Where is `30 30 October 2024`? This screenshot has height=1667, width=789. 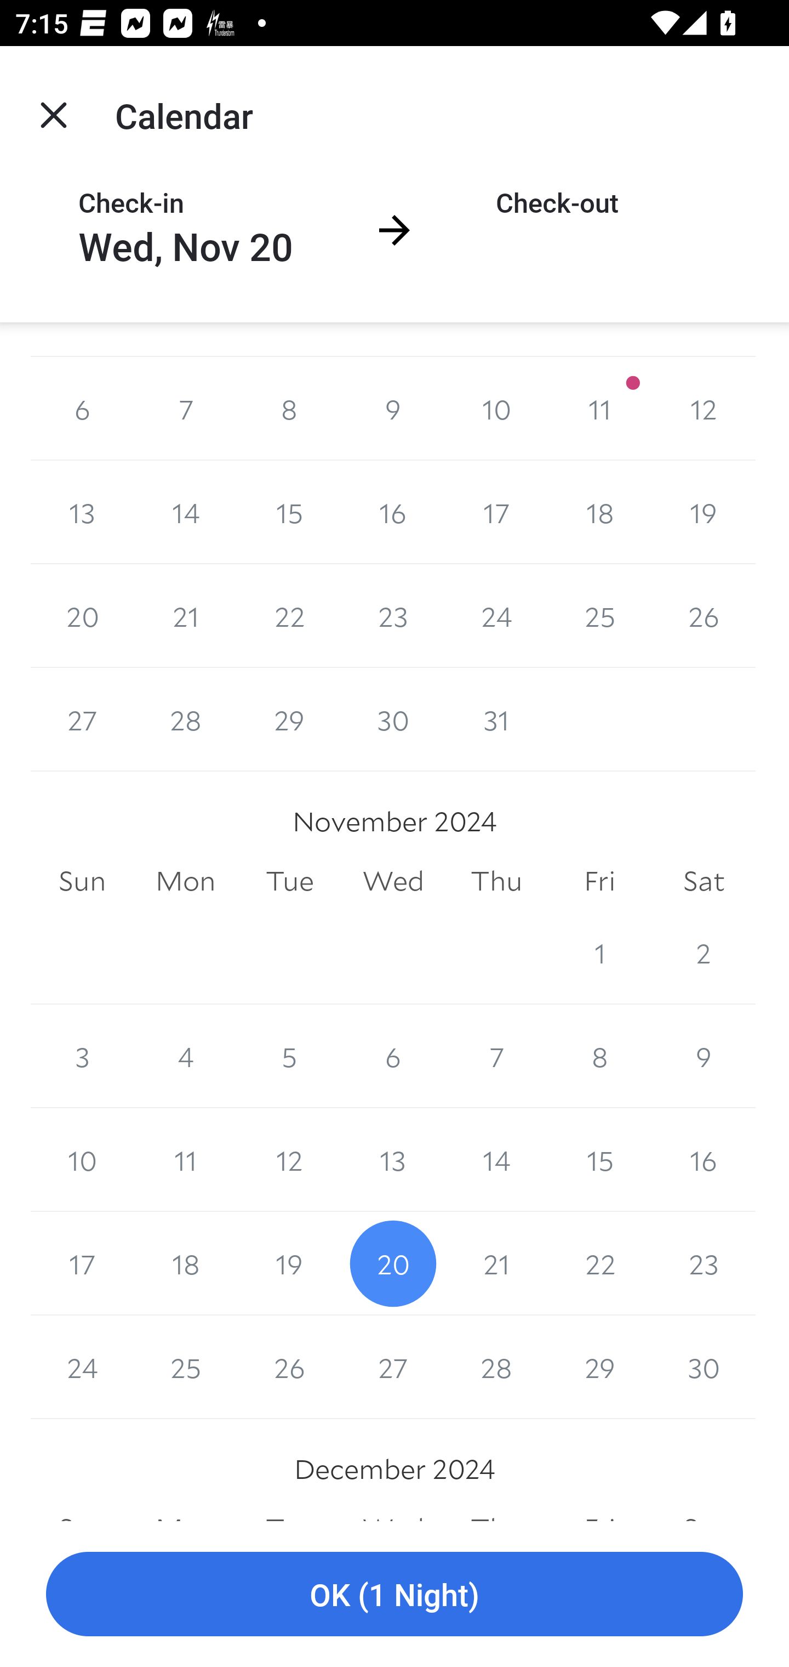 30 30 October 2024 is located at coordinates (393, 720).